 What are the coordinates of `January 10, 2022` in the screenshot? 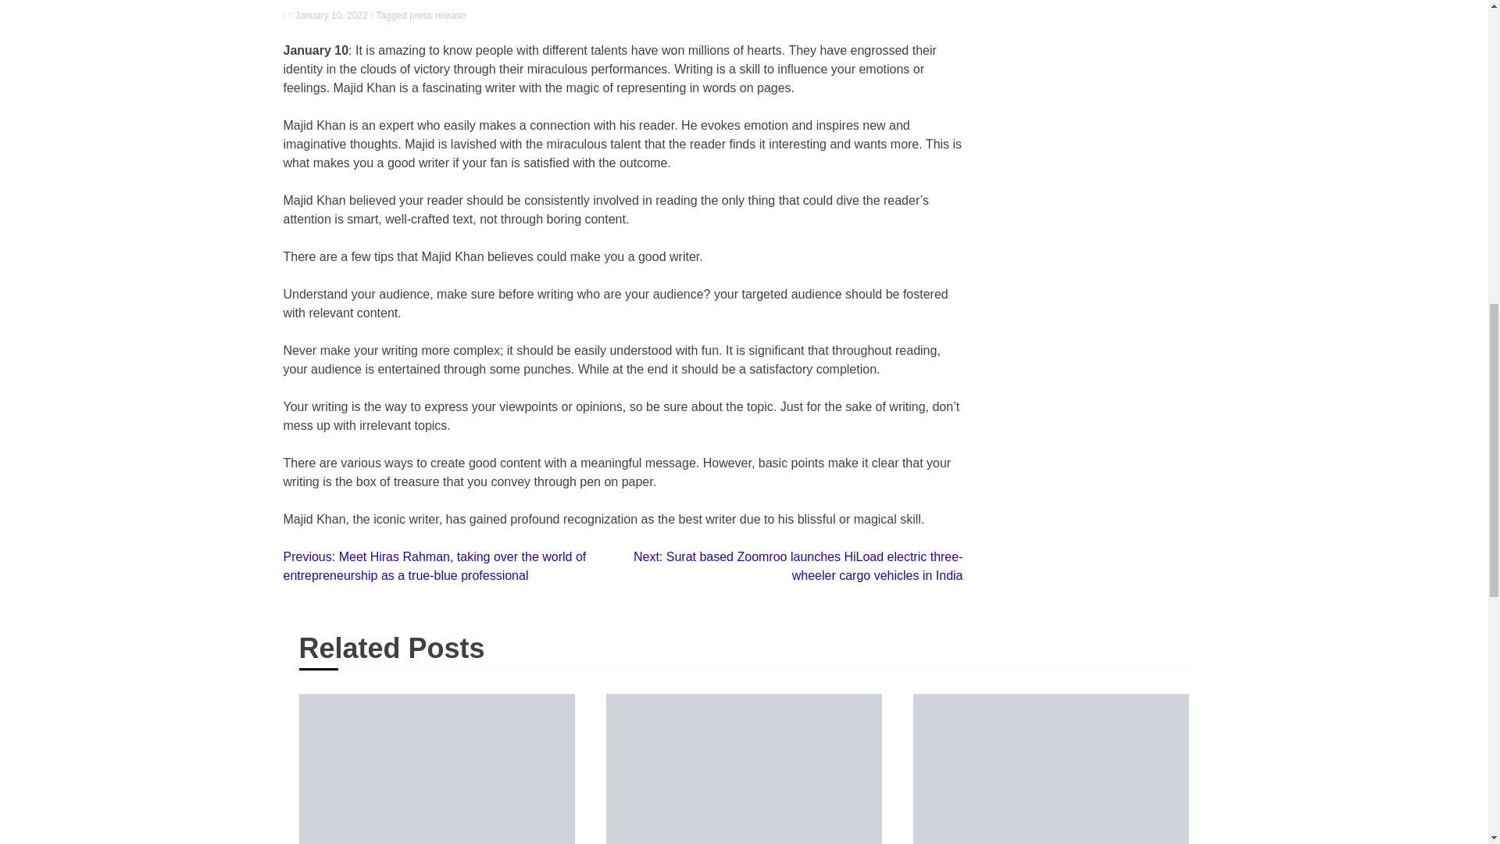 It's located at (328, 16).